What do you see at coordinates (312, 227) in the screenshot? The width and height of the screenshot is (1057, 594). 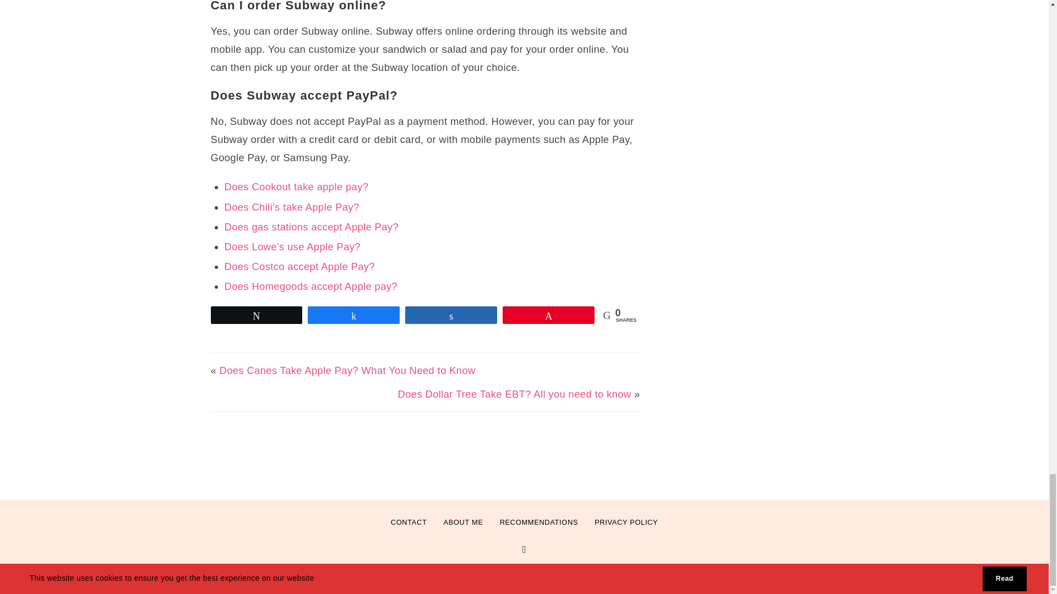 I see `Does gas stations accept Apple Pay?` at bounding box center [312, 227].